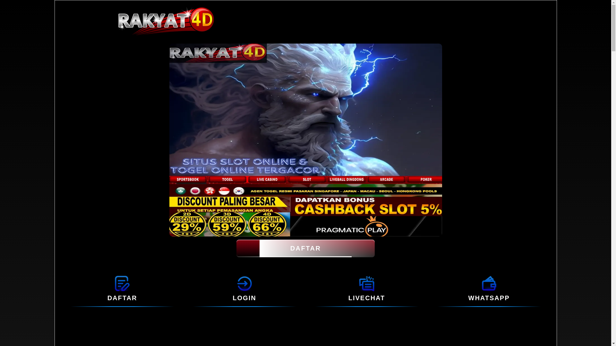  What do you see at coordinates (305, 249) in the screenshot?
I see `DAFTAR` at bounding box center [305, 249].